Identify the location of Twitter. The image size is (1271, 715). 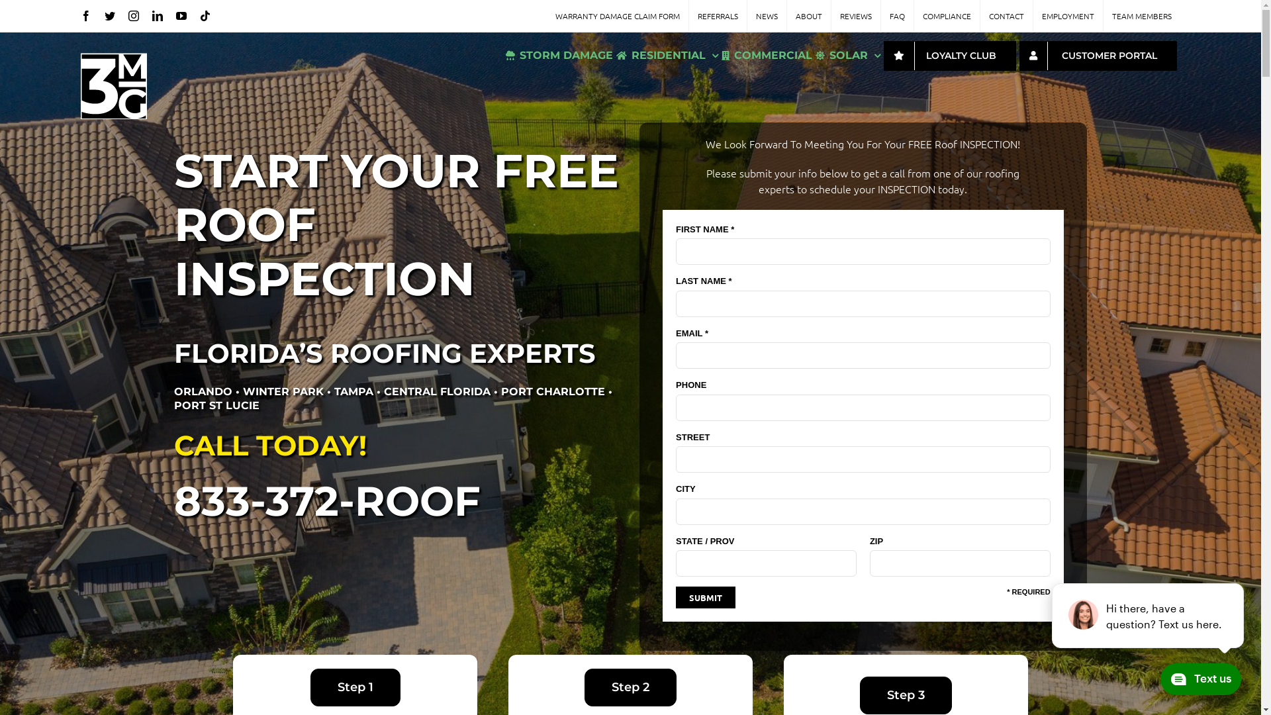
(110, 16).